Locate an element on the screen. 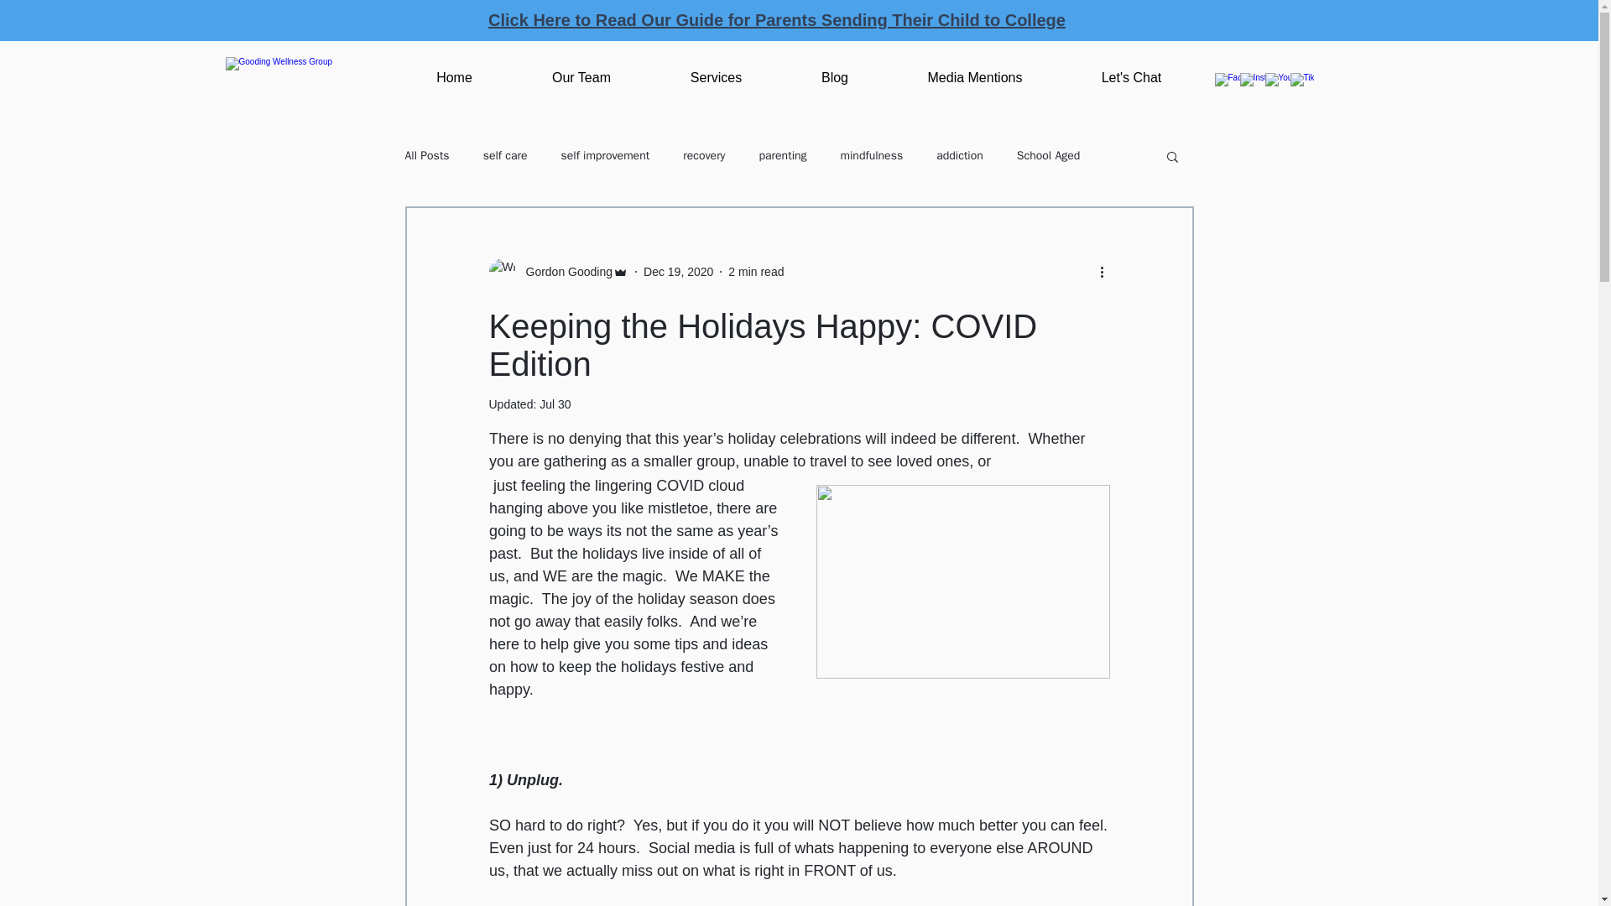  Our Team is located at coordinates (581, 77).